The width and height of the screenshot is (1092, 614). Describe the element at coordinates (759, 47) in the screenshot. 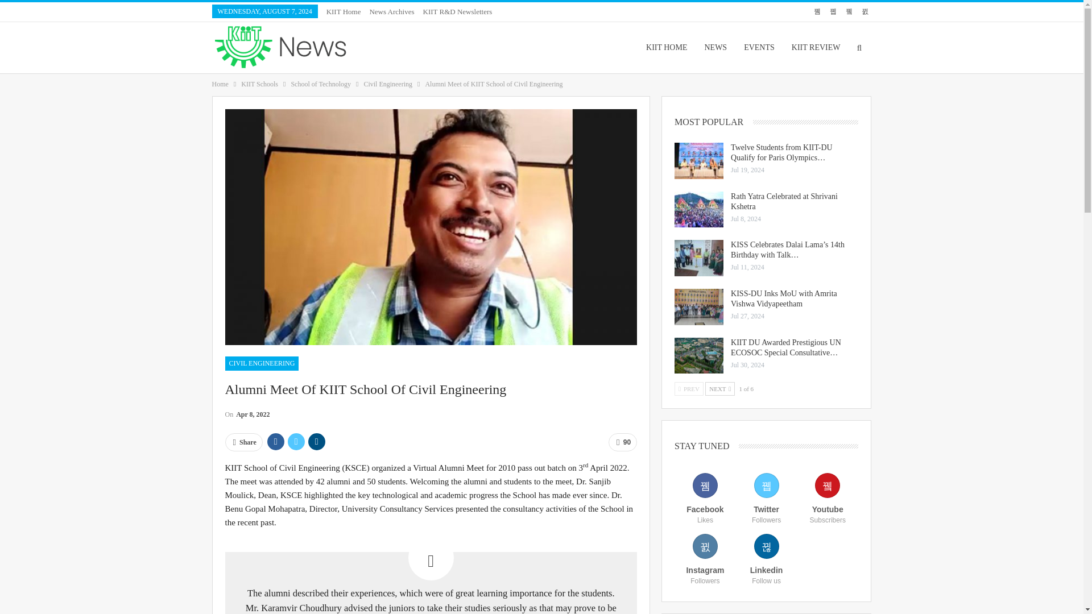

I see `EVENTS` at that location.